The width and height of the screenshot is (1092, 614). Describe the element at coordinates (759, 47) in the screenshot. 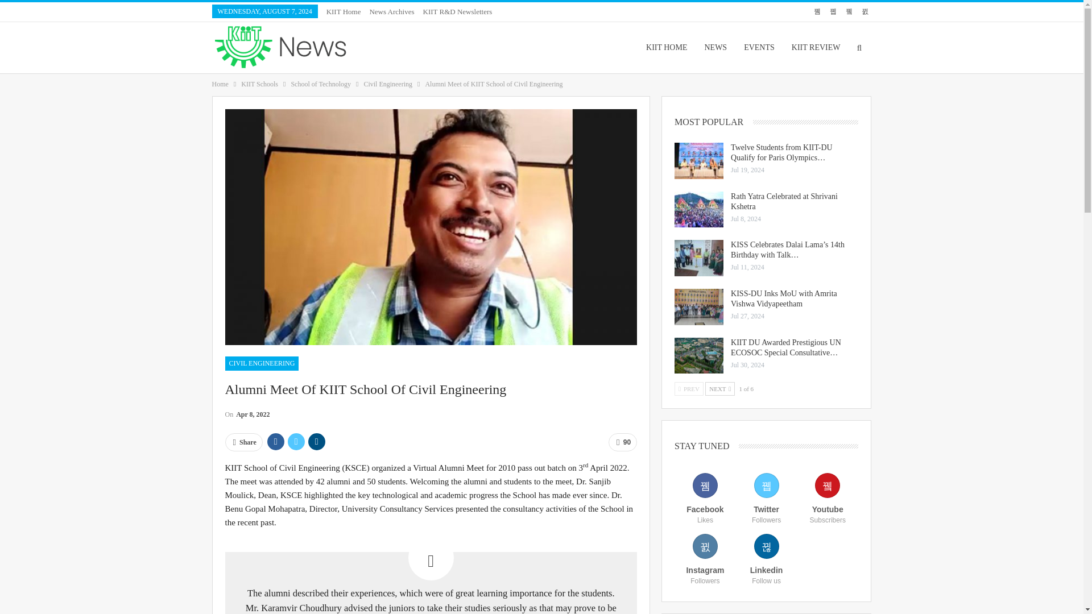

I see `EVENTS` at that location.